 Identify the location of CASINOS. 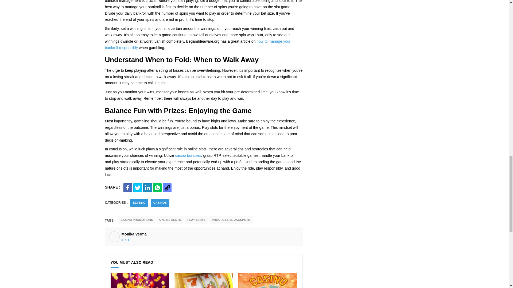
(160, 202).